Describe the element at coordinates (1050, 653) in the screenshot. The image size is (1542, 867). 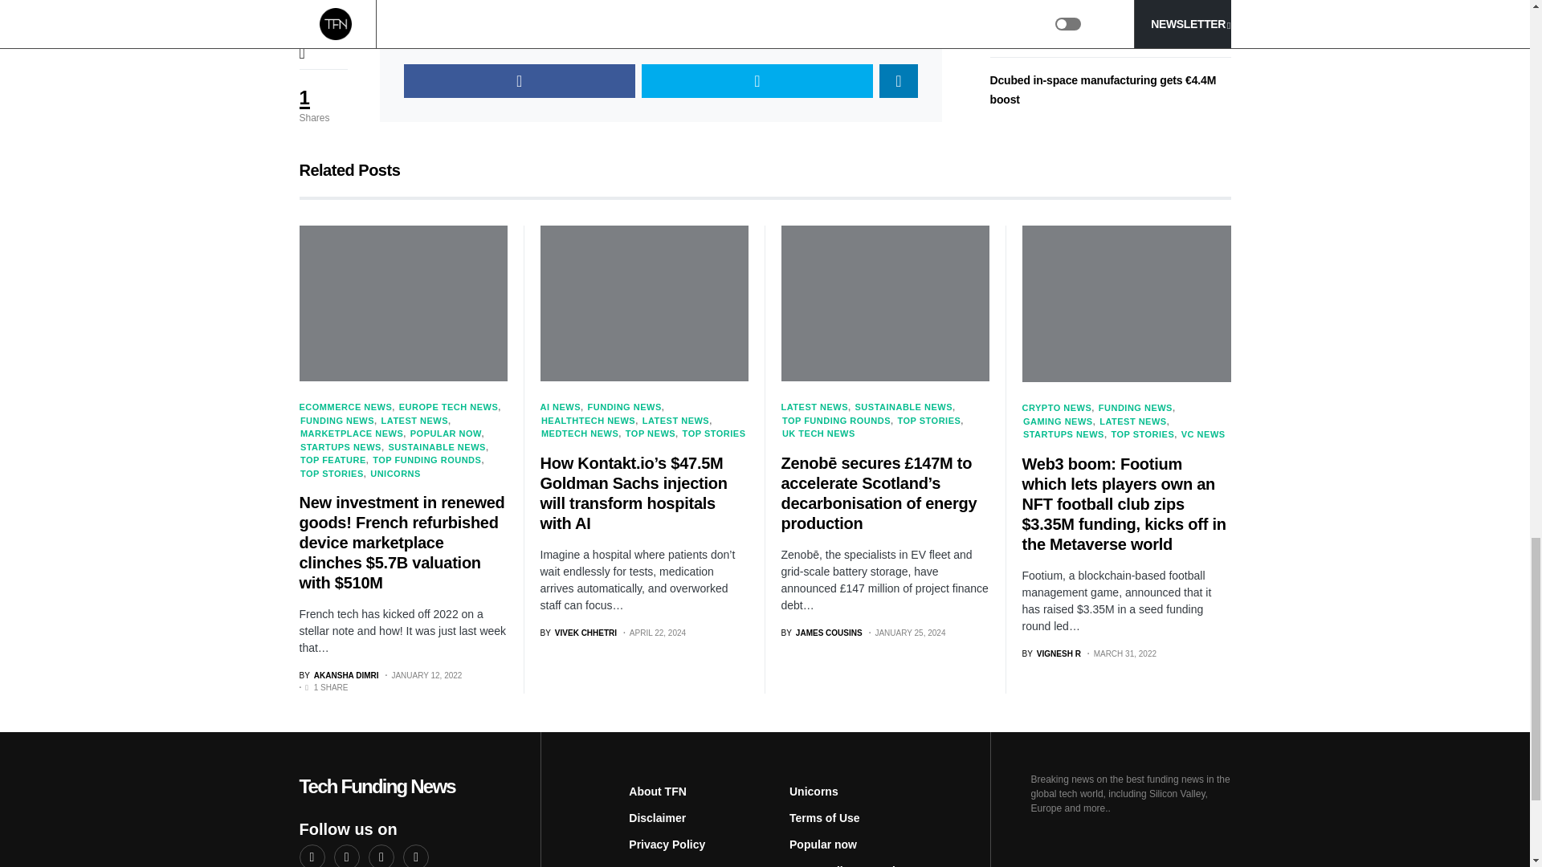
I see `View all posts by Vignesh R` at that location.